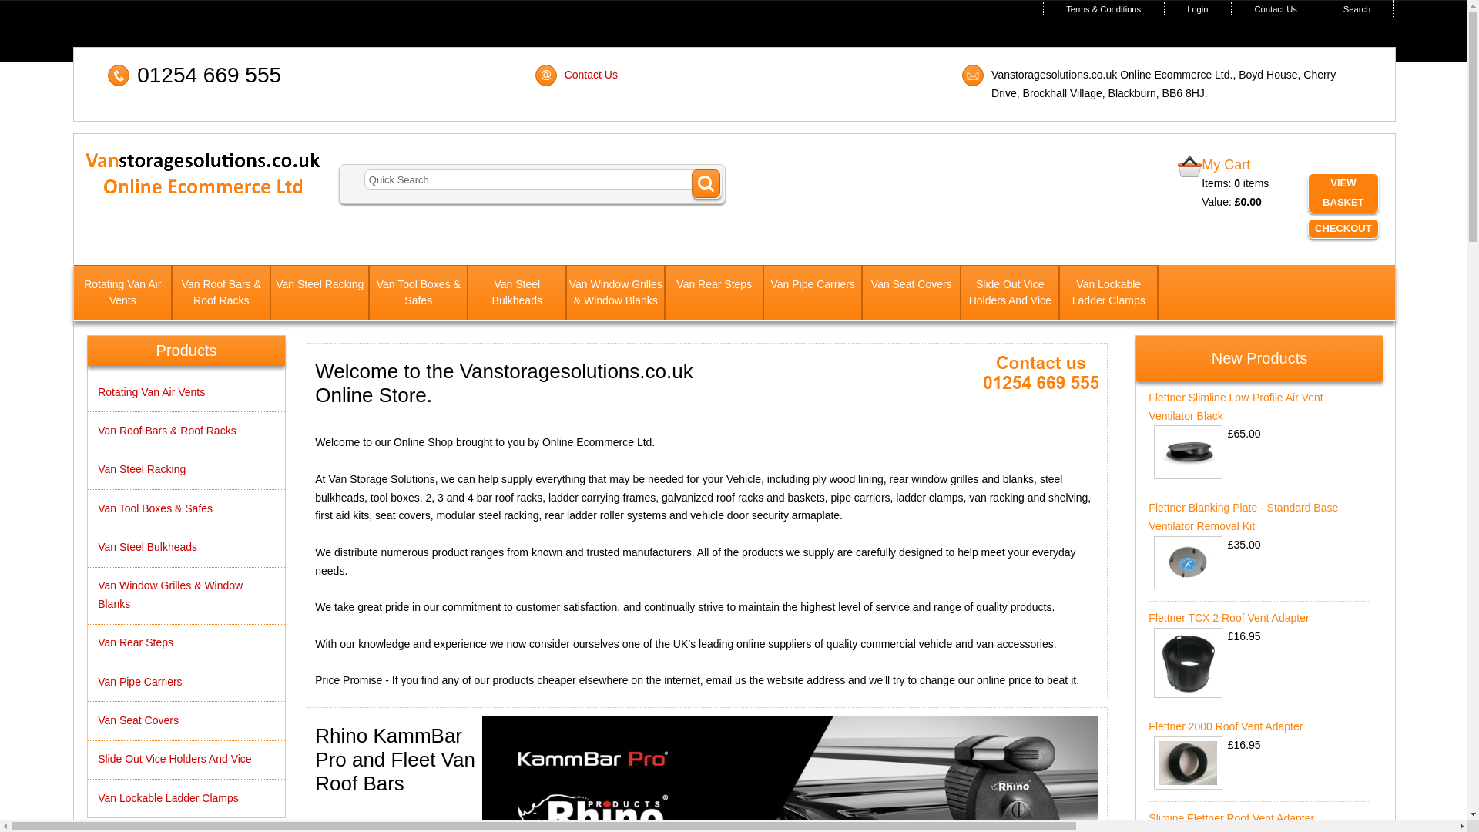 This screenshot has width=1479, height=832. What do you see at coordinates (516, 292) in the screenshot?
I see `Van Steel Bulkheads` at bounding box center [516, 292].